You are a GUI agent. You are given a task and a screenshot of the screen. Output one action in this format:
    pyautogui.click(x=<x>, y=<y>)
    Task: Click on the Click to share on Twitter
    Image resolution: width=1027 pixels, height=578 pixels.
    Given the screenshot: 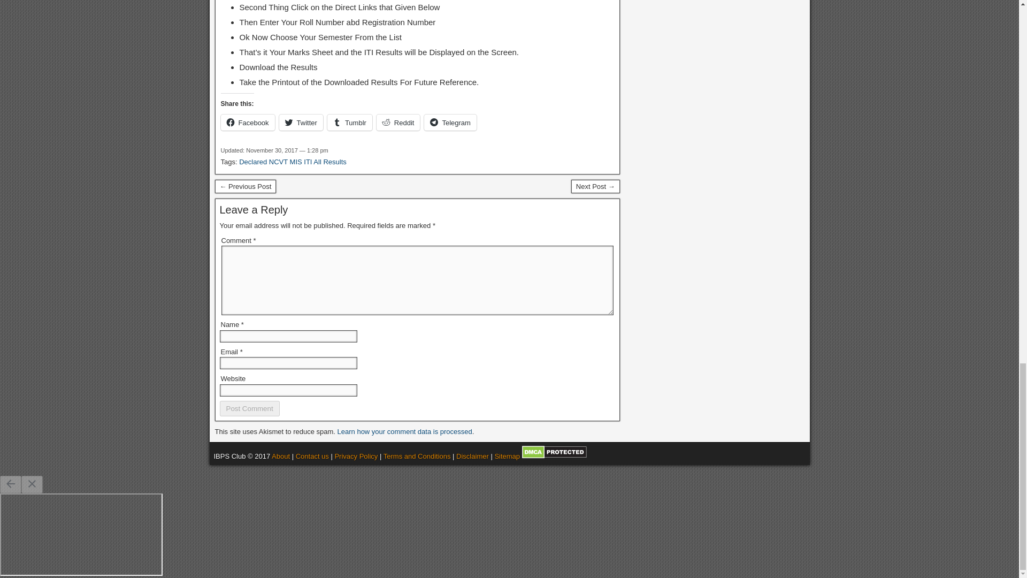 What is the action you would take?
    pyautogui.click(x=301, y=122)
    